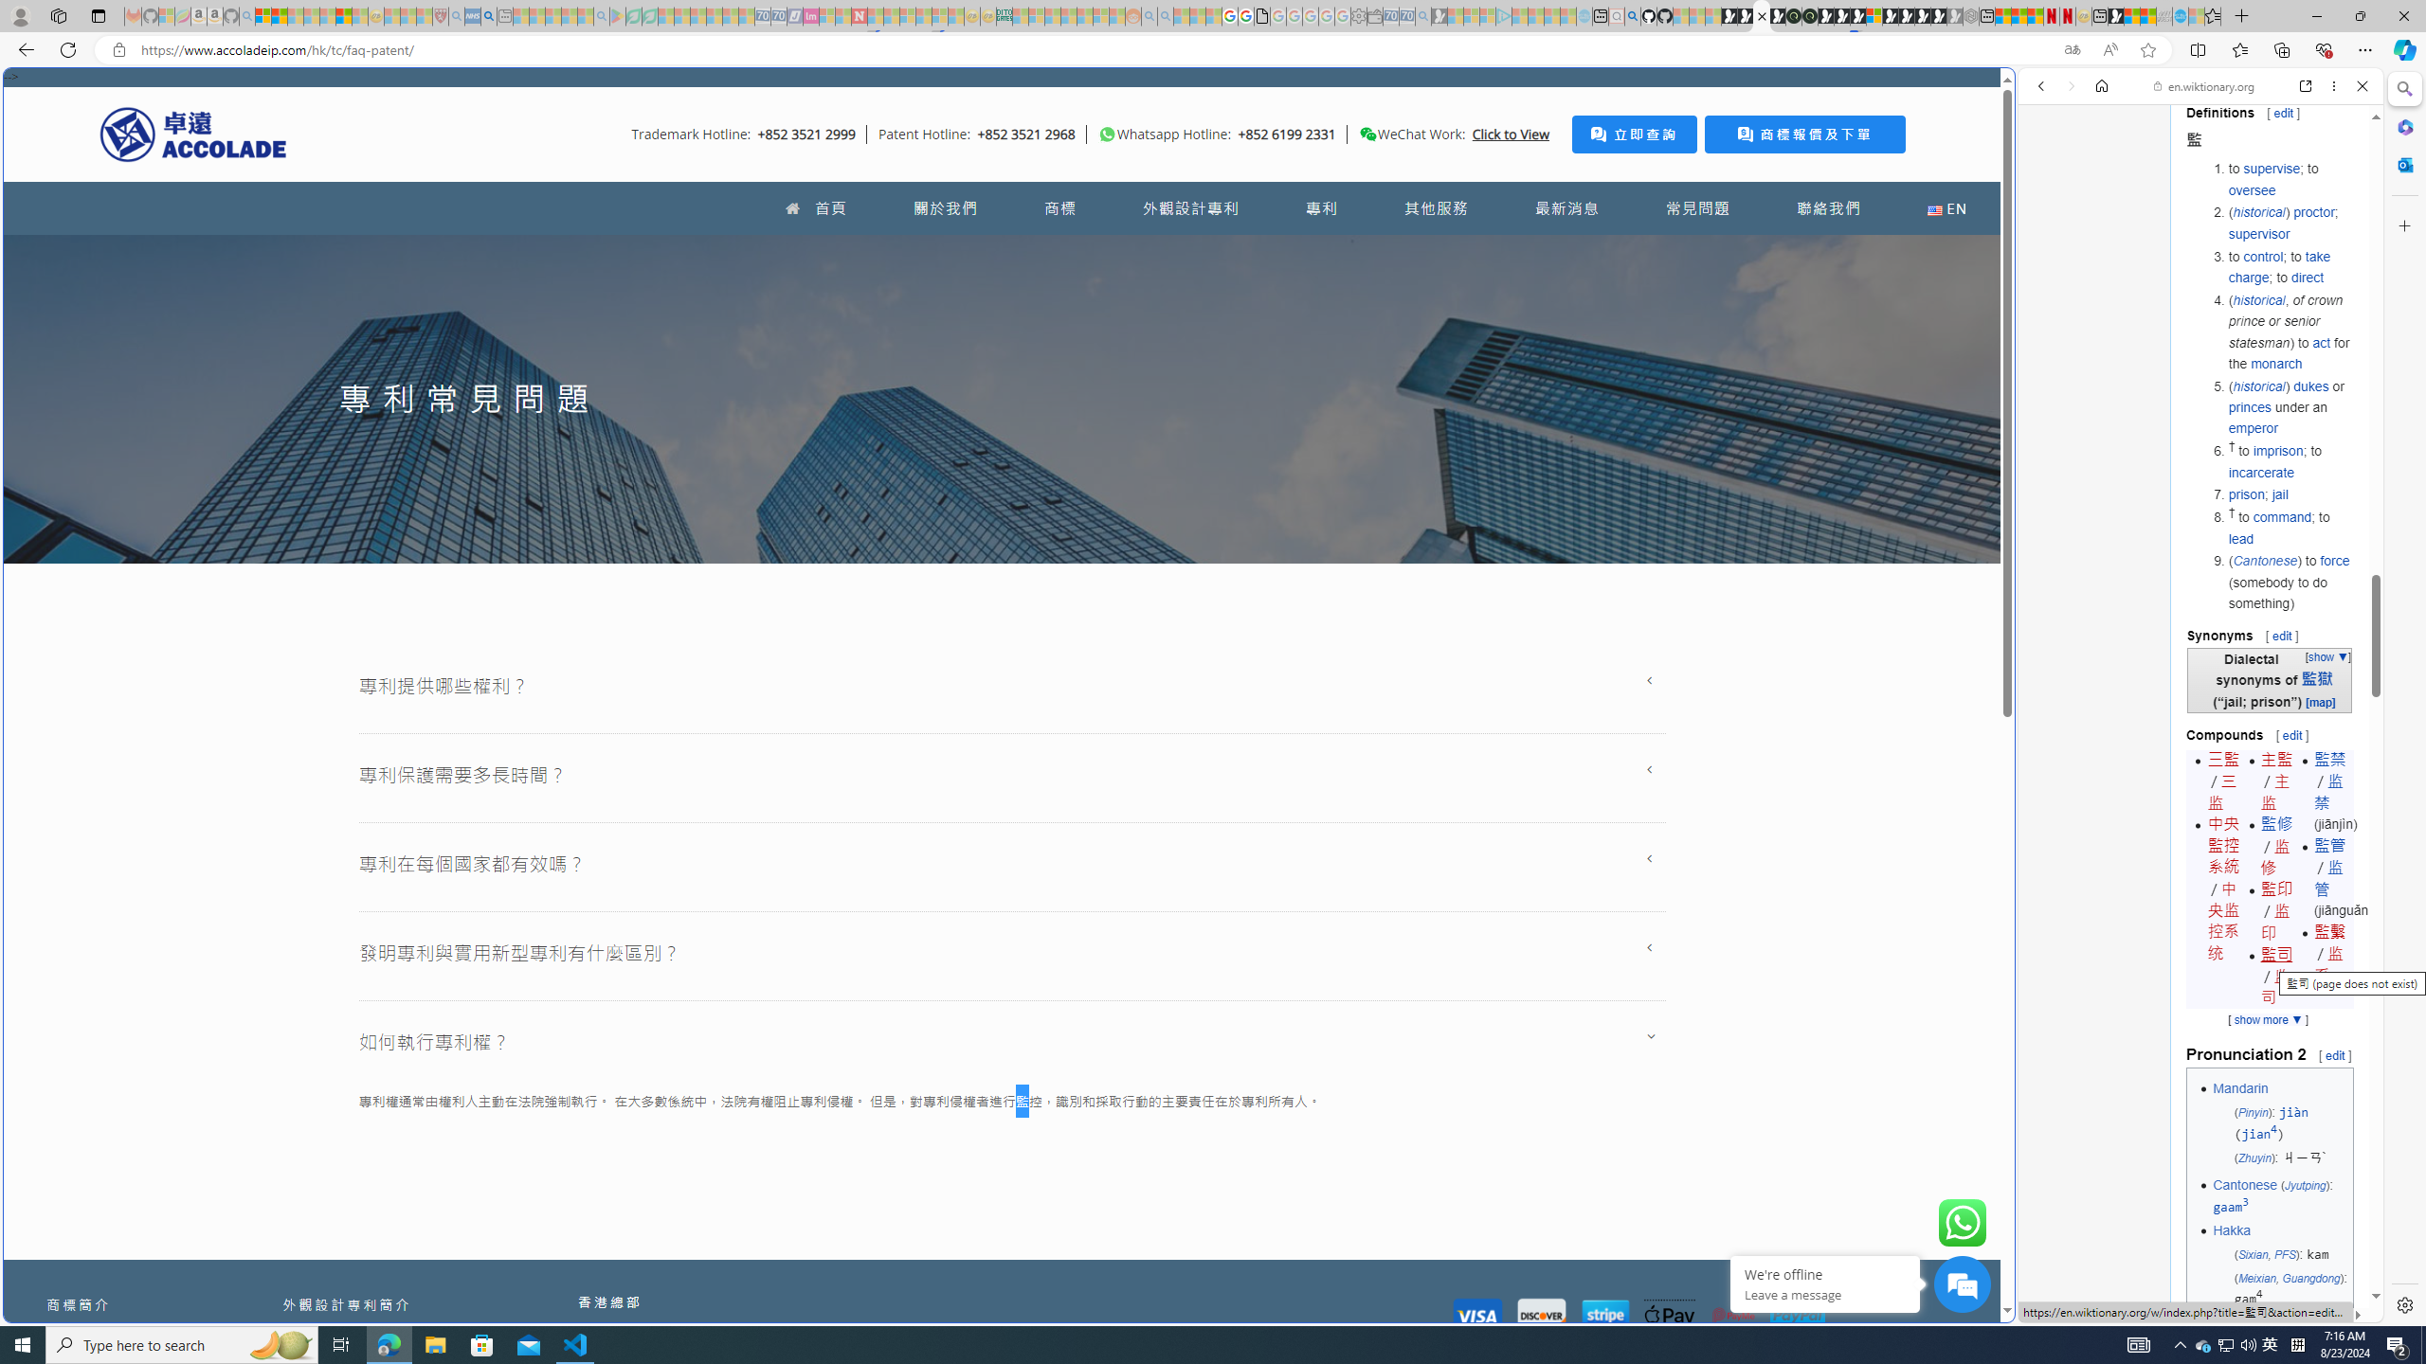 This screenshot has height=1364, width=2426. I want to click on Microsoft account | Privacy, so click(1863, 1383).